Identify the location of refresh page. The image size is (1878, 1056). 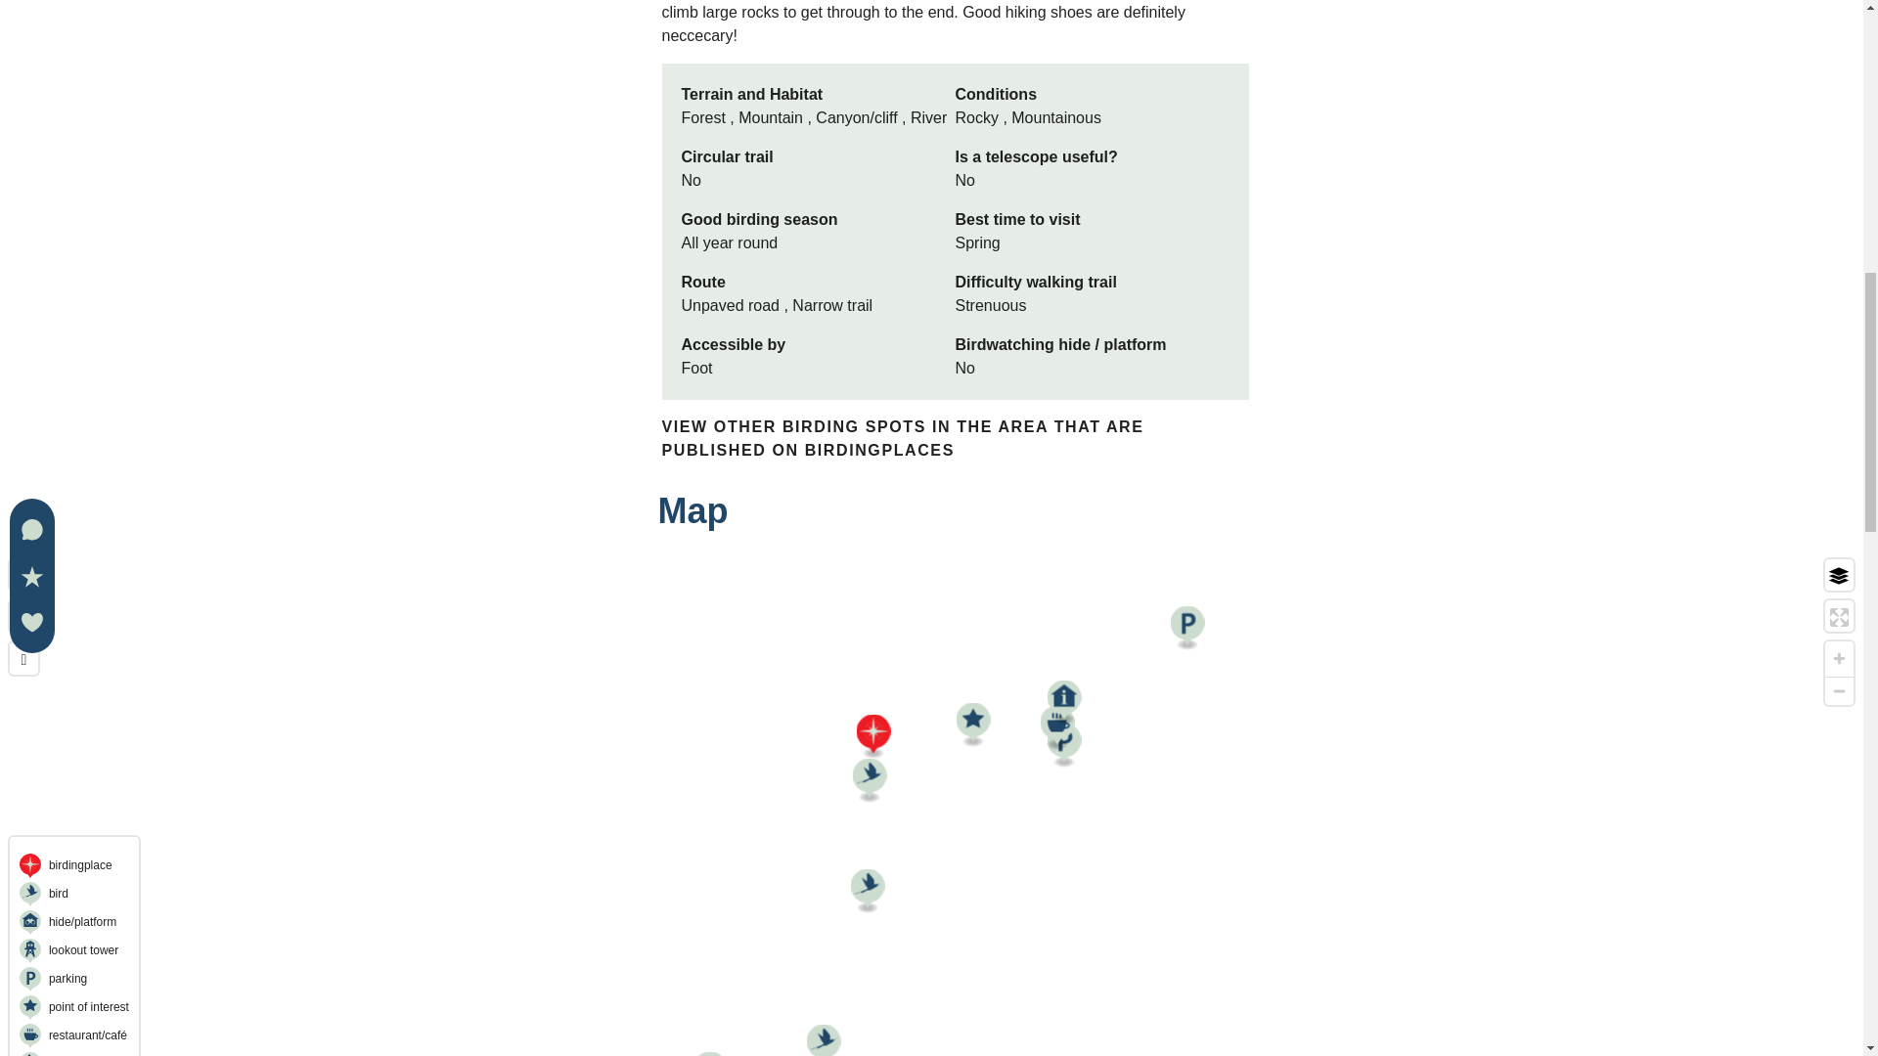
(23, 660).